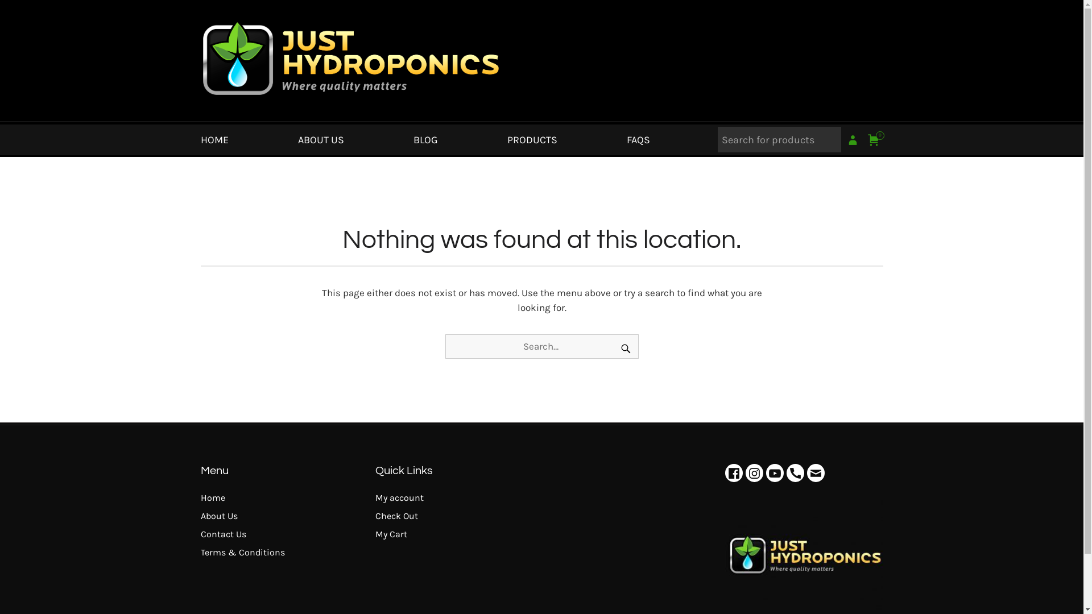  Describe the element at coordinates (874, 140) in the screenshot. I see `0` at that location.